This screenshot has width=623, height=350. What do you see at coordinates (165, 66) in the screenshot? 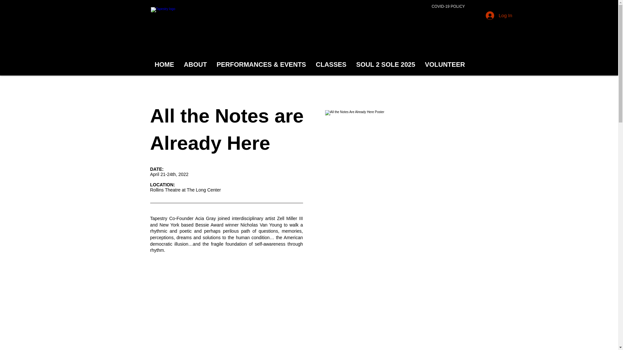
I see `HOME` at bounding box center [165, 66].